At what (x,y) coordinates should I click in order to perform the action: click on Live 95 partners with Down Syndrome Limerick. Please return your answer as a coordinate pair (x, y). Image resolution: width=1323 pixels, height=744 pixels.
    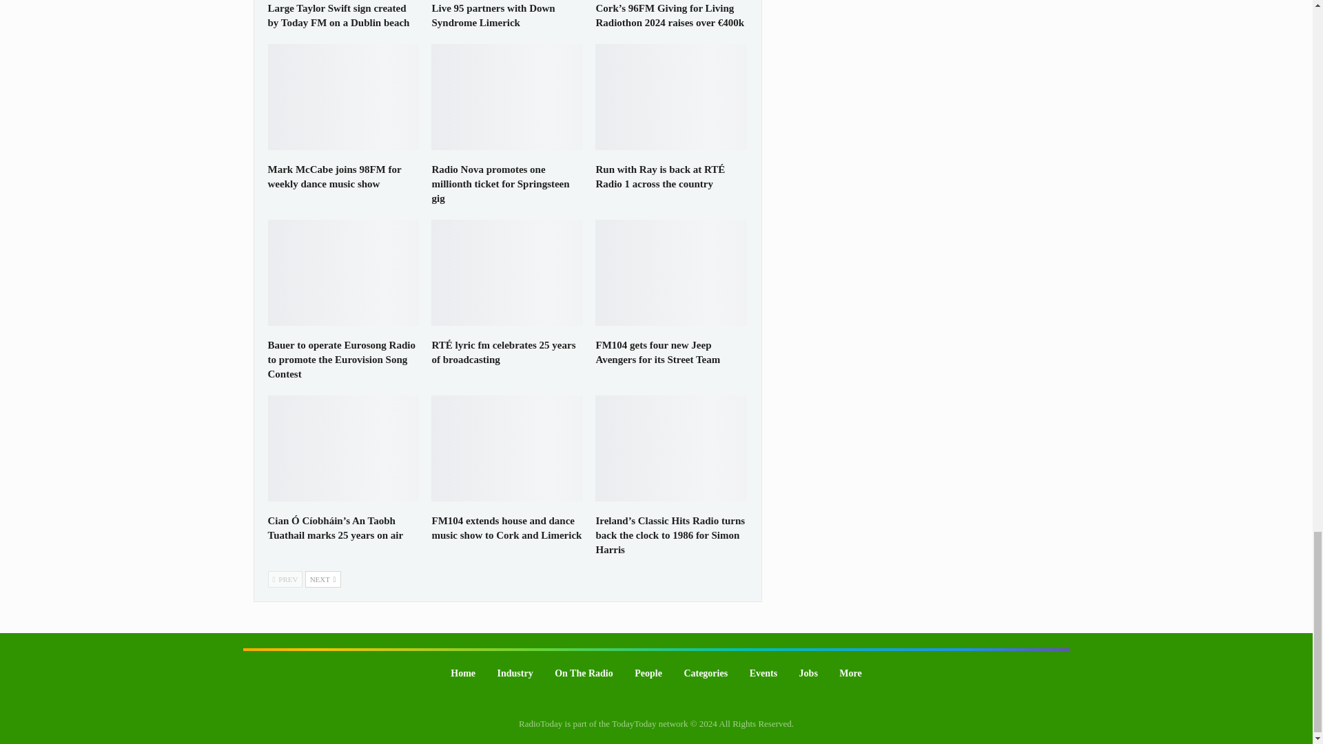
    Looking at the image, I should click on (492, 15).